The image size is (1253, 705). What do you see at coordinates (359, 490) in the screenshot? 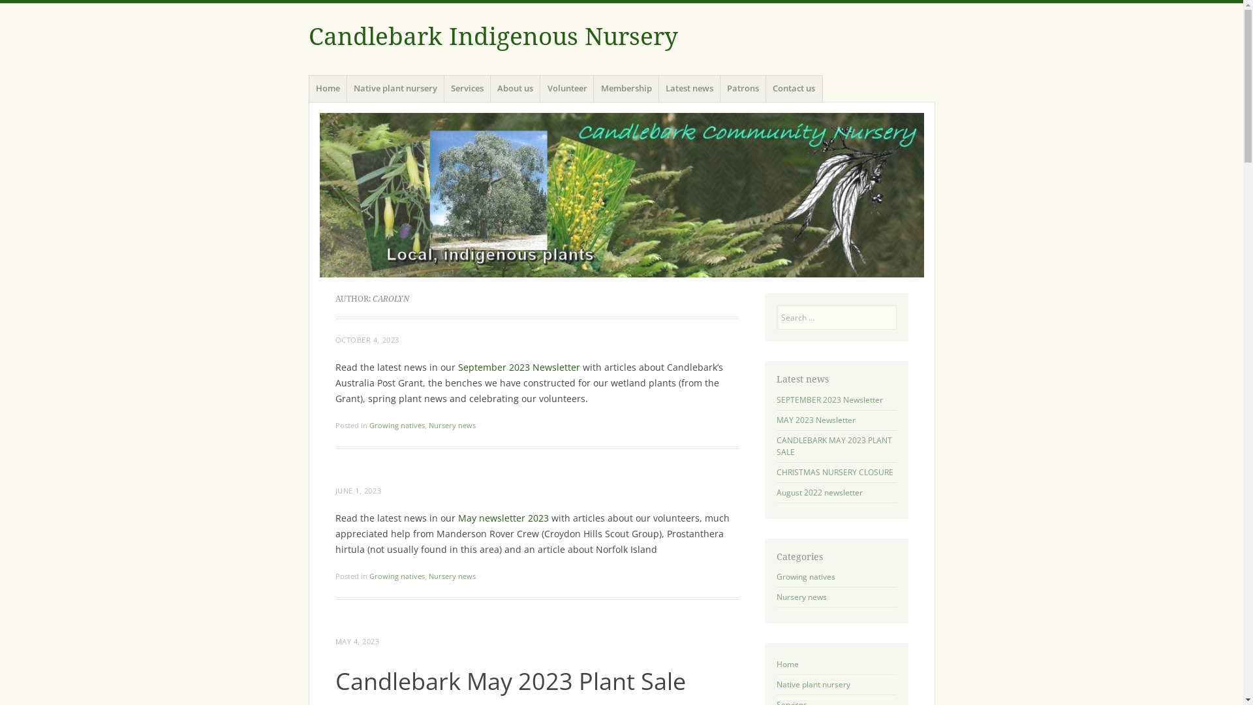
I see `JUNE 1, 2023` at bounding box center [359, 490].